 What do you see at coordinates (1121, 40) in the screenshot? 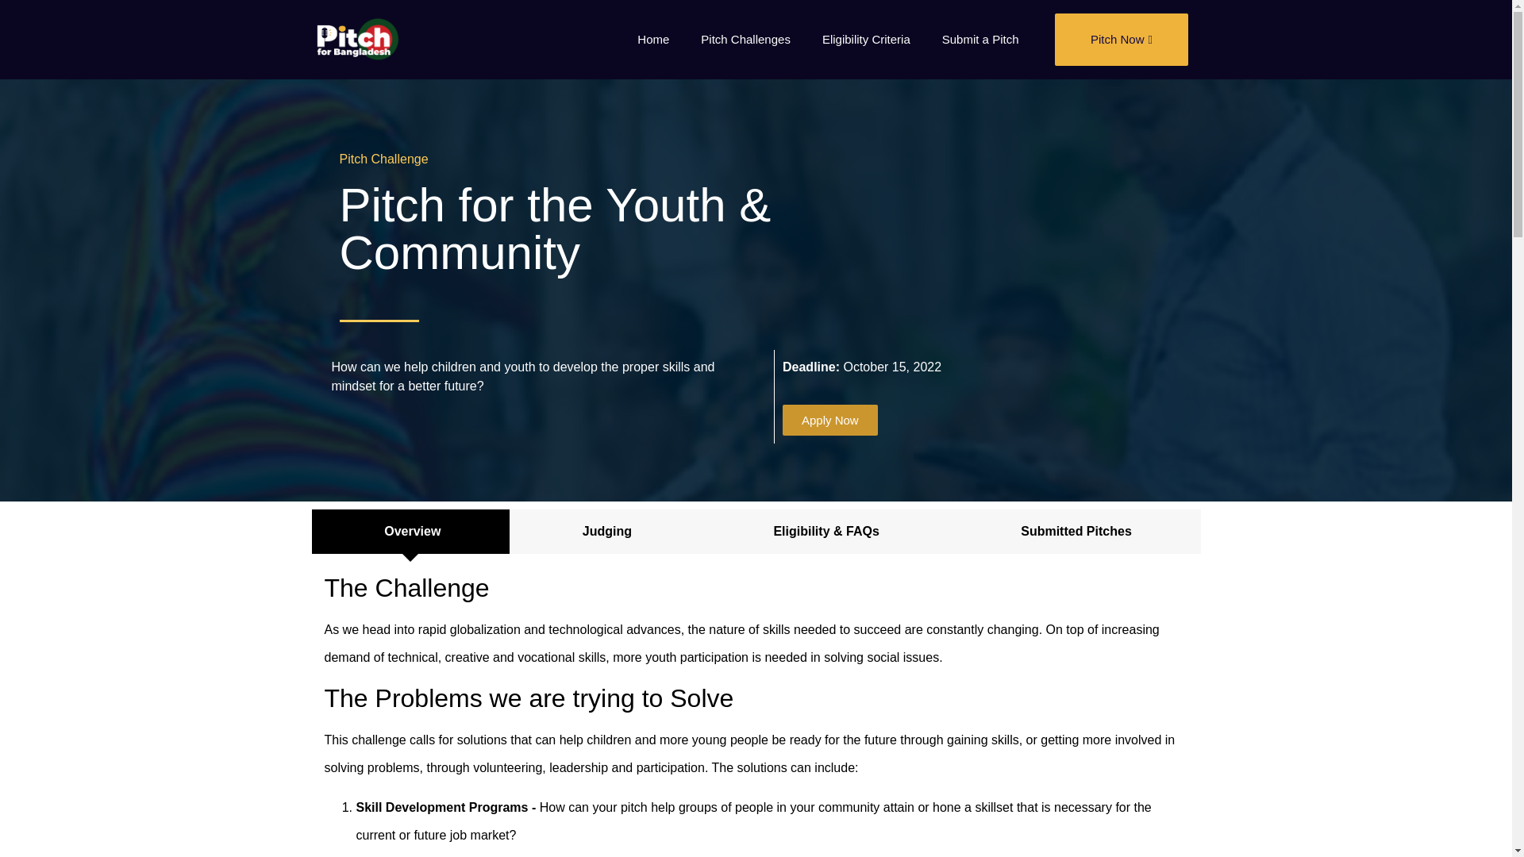
I see `Pitch Now` at bounding box center [1121, 40].